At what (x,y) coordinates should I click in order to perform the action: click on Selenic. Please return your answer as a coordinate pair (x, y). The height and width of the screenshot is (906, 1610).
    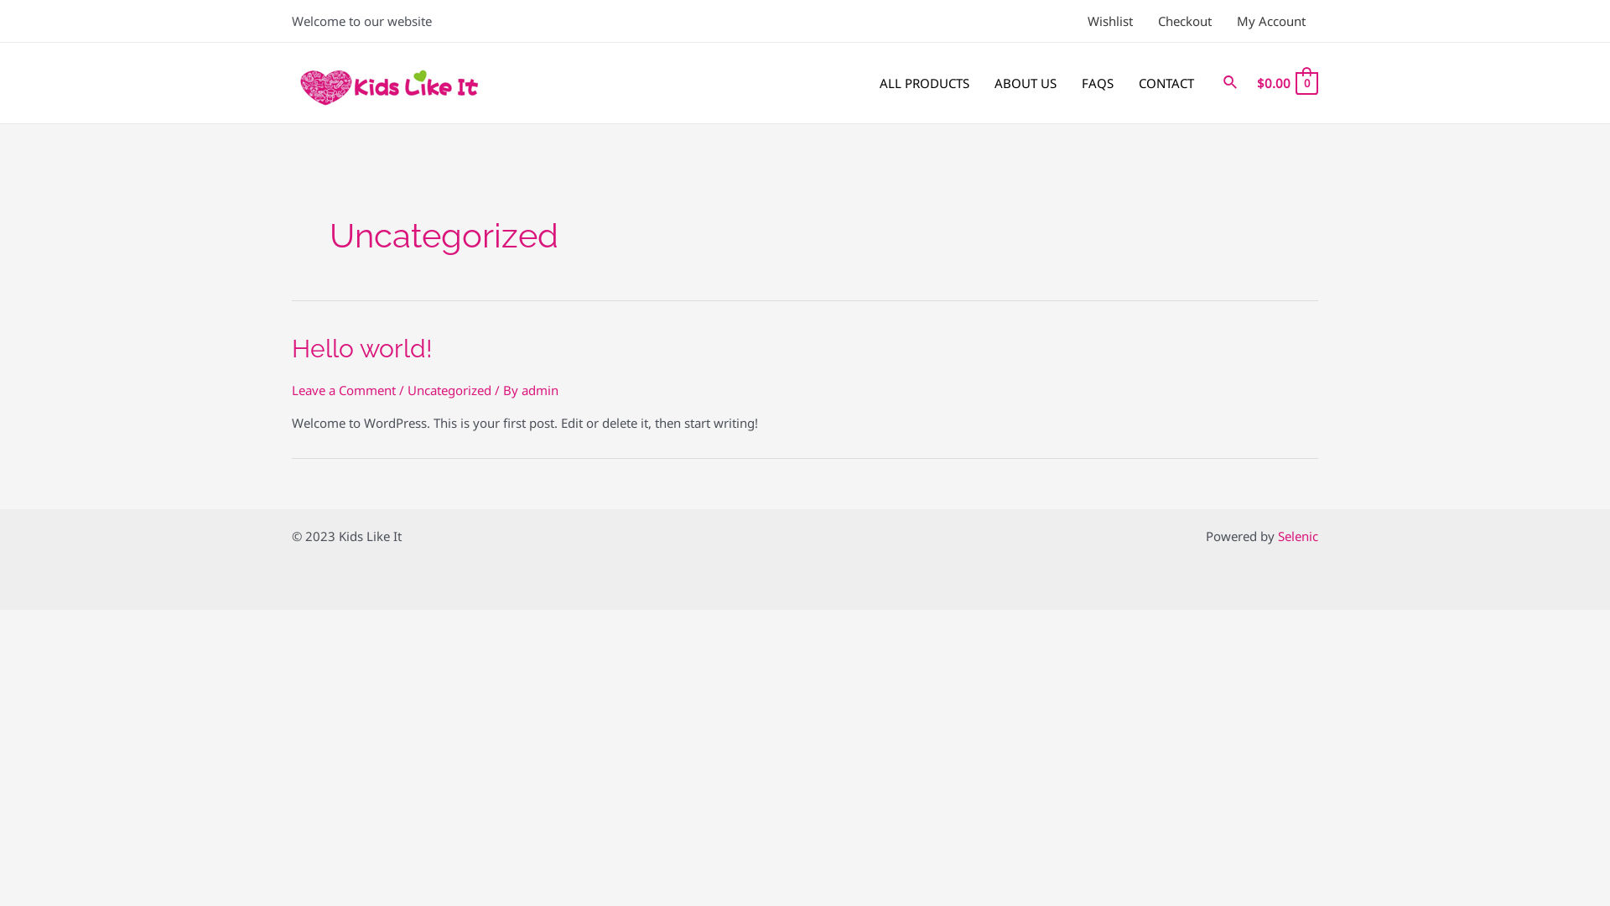
    Looking at the image, I should click on (1298, 536).